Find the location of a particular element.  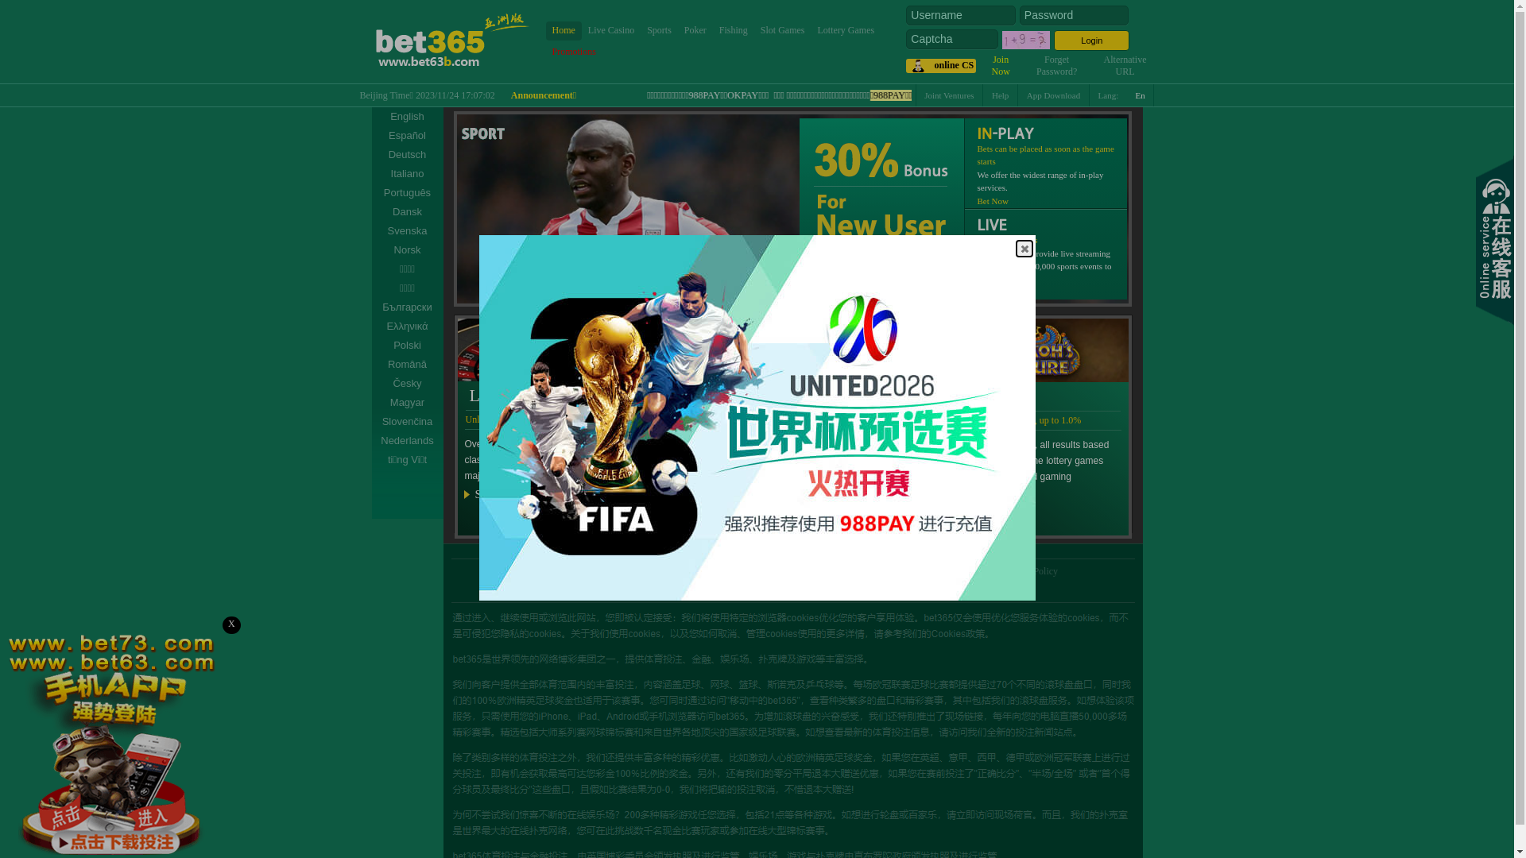

Norsk is located at coordinates (408, 250).